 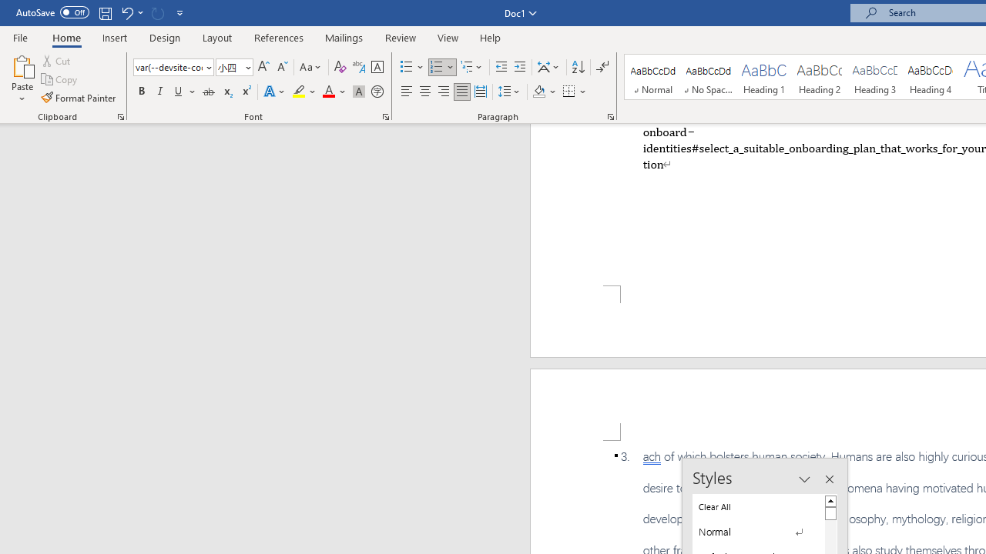 I want to click on Office Clipboard..., so click(x=120, y=117).